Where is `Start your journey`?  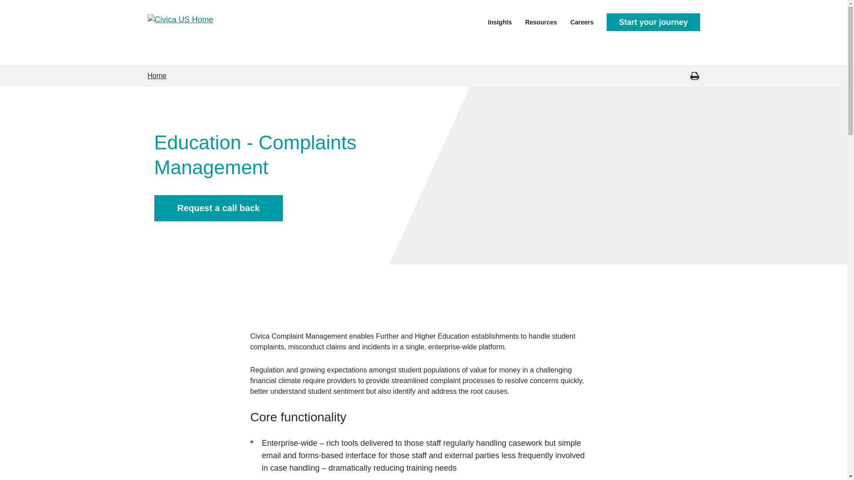
Start your journey is located at coordinates (653, 22).